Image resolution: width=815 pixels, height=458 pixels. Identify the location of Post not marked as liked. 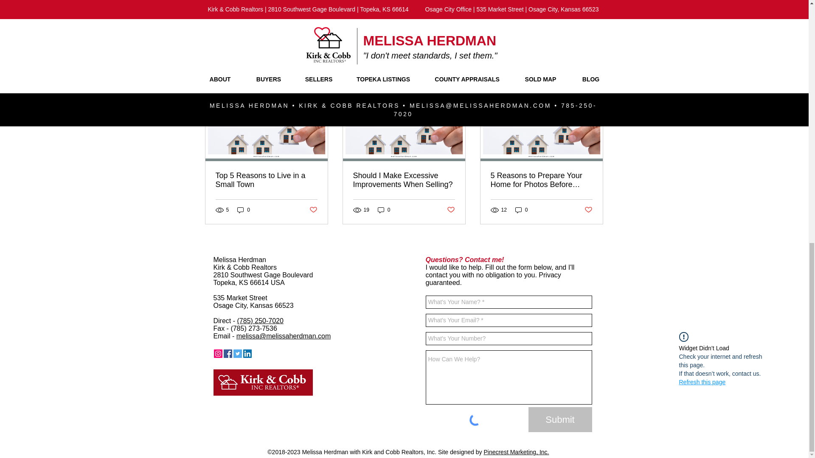
(557, 31).